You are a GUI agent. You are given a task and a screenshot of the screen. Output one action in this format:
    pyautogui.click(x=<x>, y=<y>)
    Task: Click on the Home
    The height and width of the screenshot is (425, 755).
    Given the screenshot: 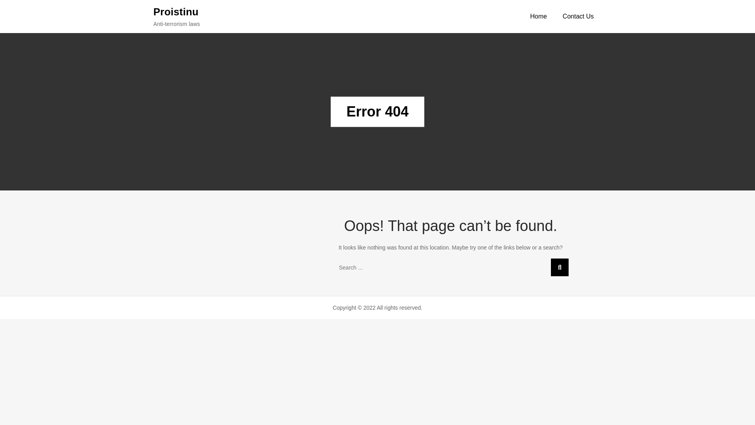 What is the action you would take?
    pyautogui.click(x=539, y=17)
    